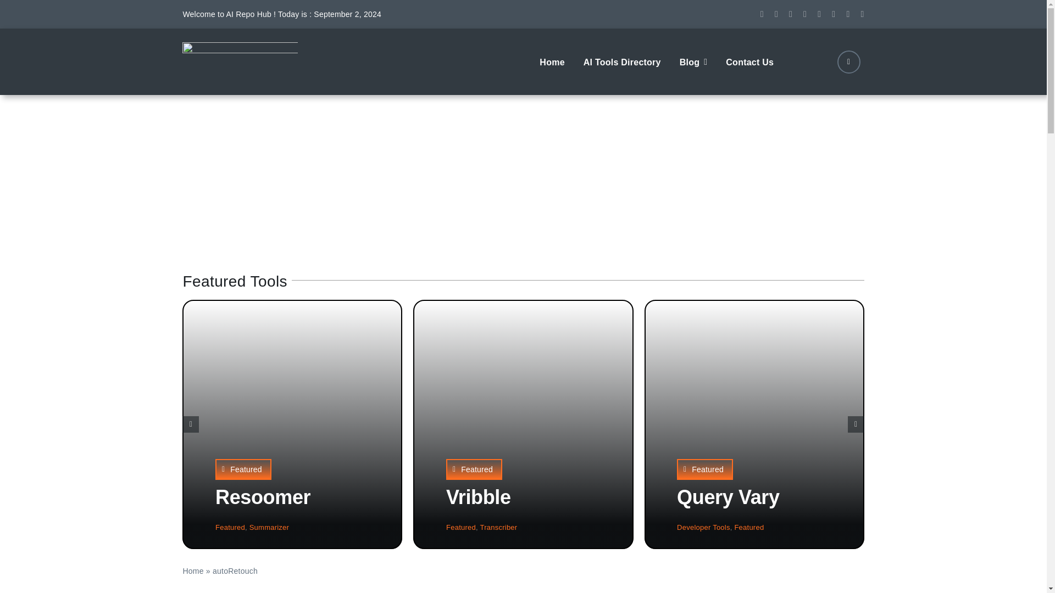  Describe the element at coordinates (705, 469) in the screenshot. I see `Featured` at that location.